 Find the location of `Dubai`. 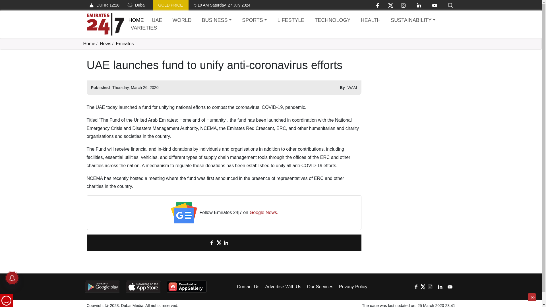

Dubai is located at coordinates (136, 5).